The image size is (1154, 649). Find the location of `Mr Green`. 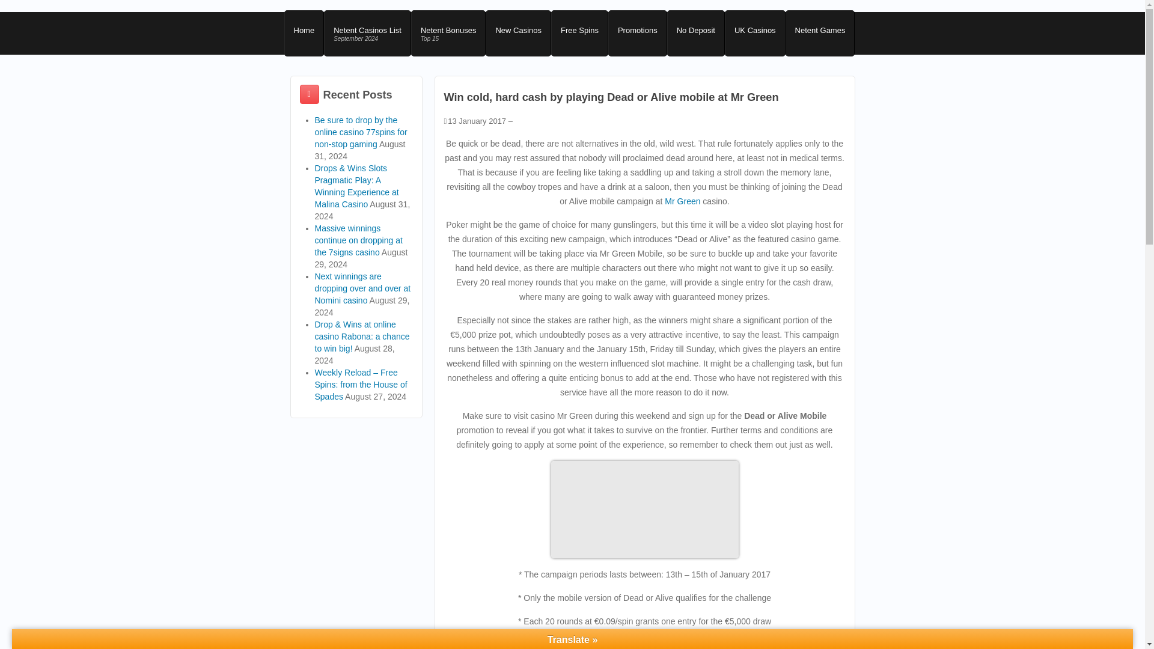

Mr Green is located at coordinates (682, 201).